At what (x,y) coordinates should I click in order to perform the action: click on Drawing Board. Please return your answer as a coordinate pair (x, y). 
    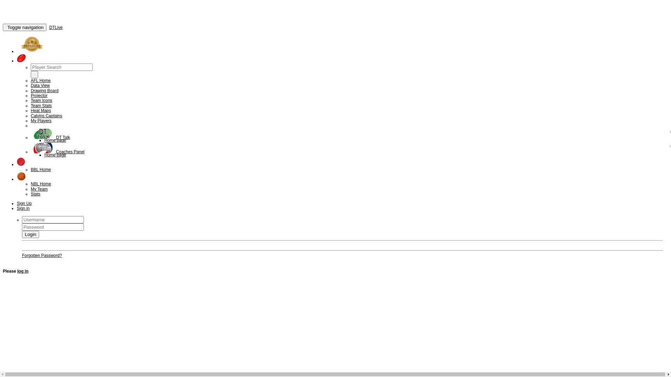
    Looking at the image, I should click on (45, 91).